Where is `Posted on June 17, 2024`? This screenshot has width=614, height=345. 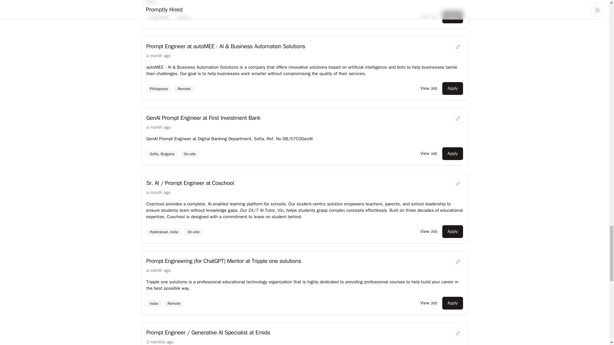
Posted on June 17, 2024 is located at coordinates (159, 192).